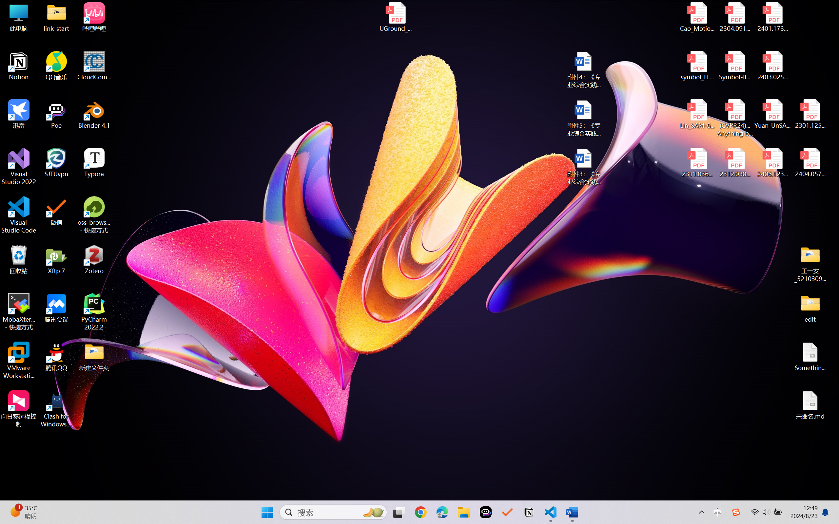  What do you see at coordinates (390, 7) in the screenshot?
I see `Atour Hotel - Google hotels` at bounding box center [390, 7].